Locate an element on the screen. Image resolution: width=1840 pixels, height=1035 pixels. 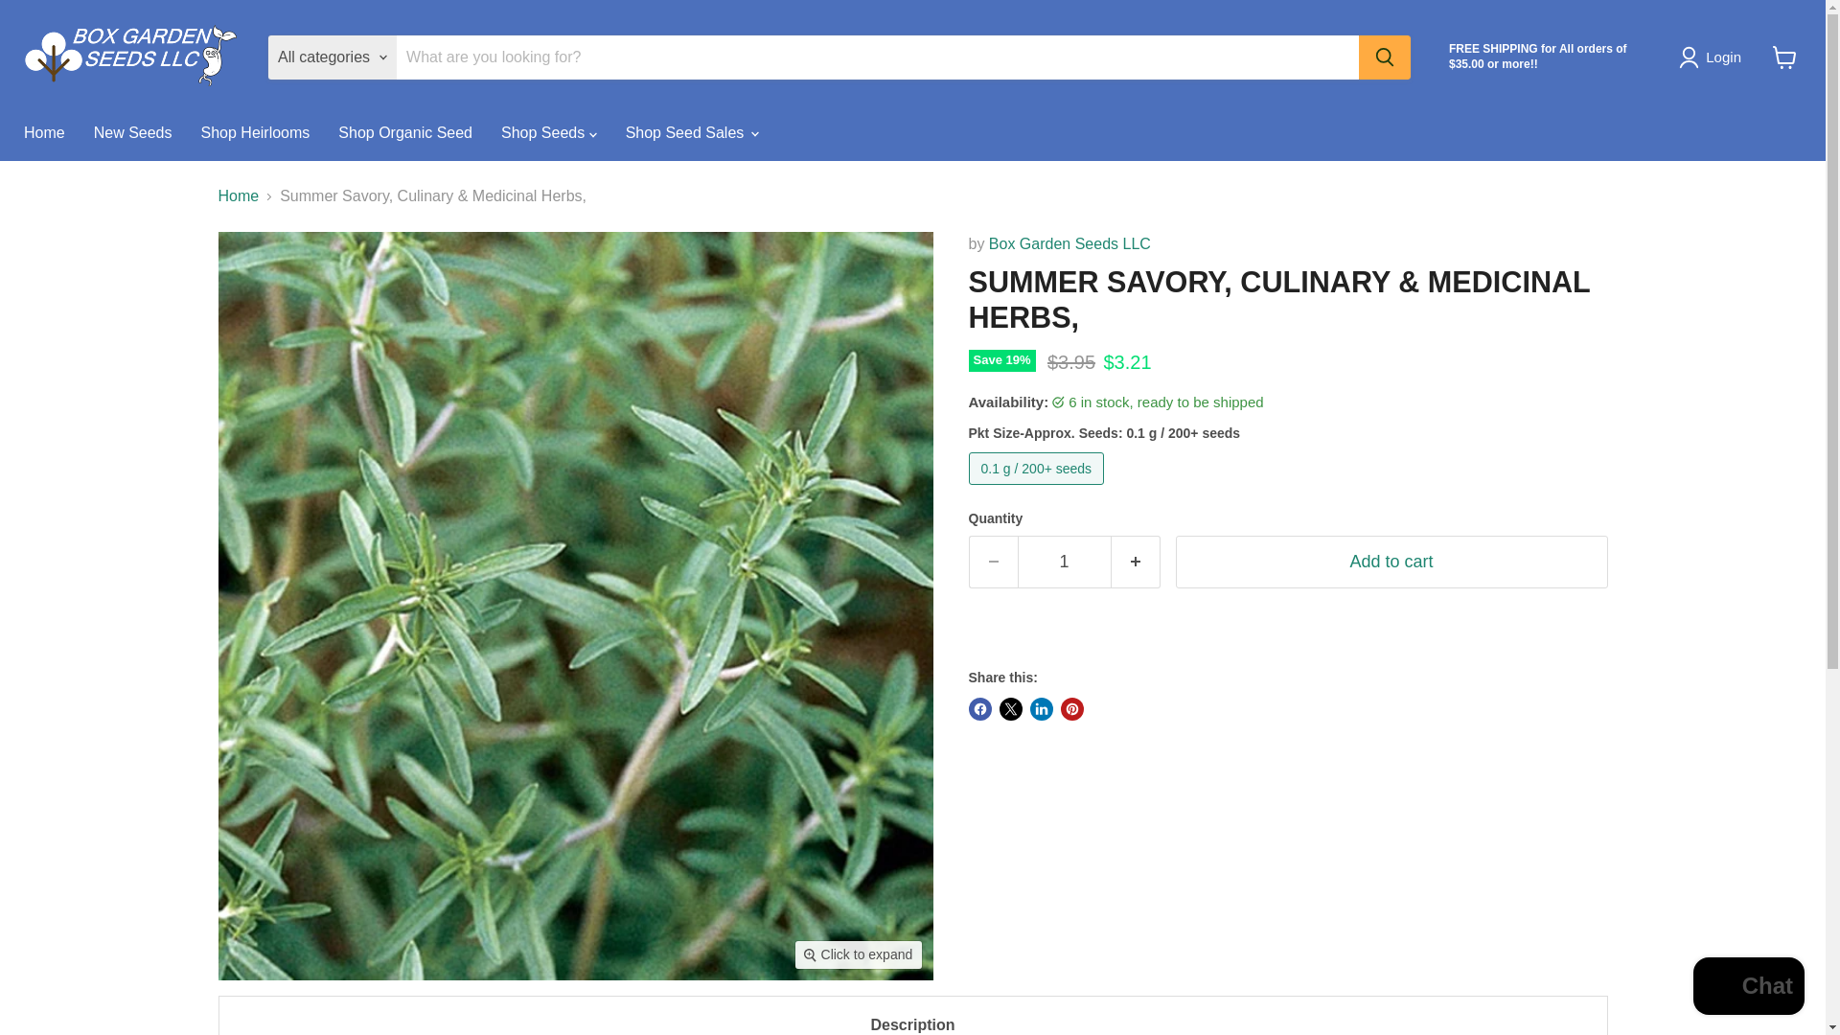
Shopify online store chat is located at coordinates (1748, 988).